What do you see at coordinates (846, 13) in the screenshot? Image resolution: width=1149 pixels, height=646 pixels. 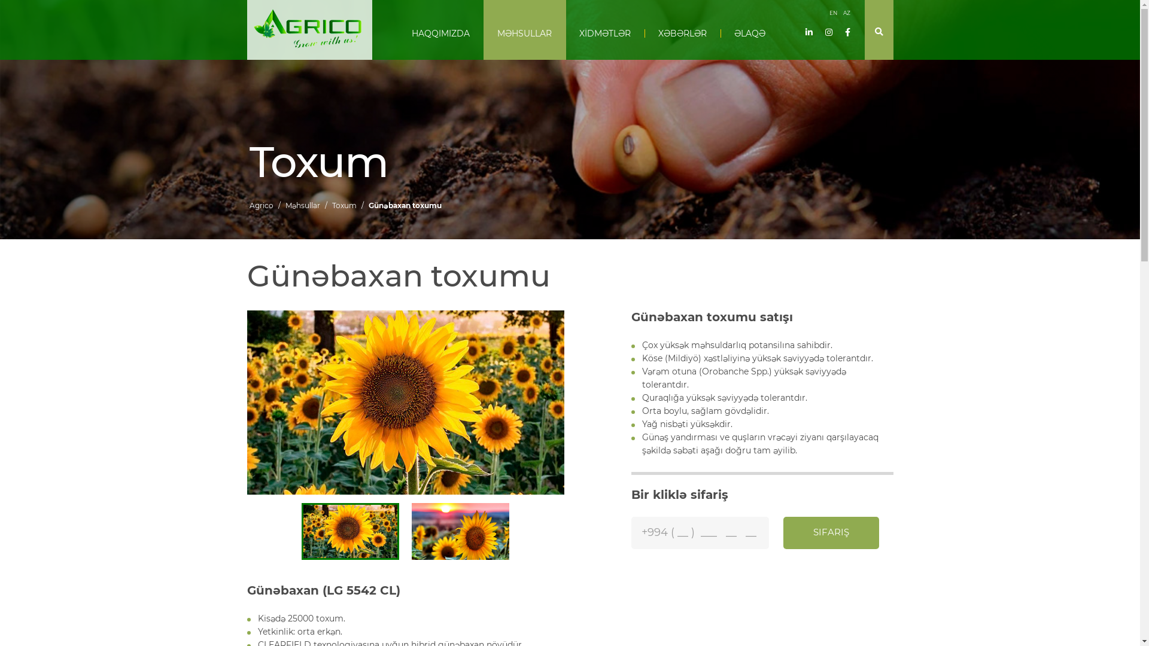 I see `AZ` at bounding box center [846, 13].